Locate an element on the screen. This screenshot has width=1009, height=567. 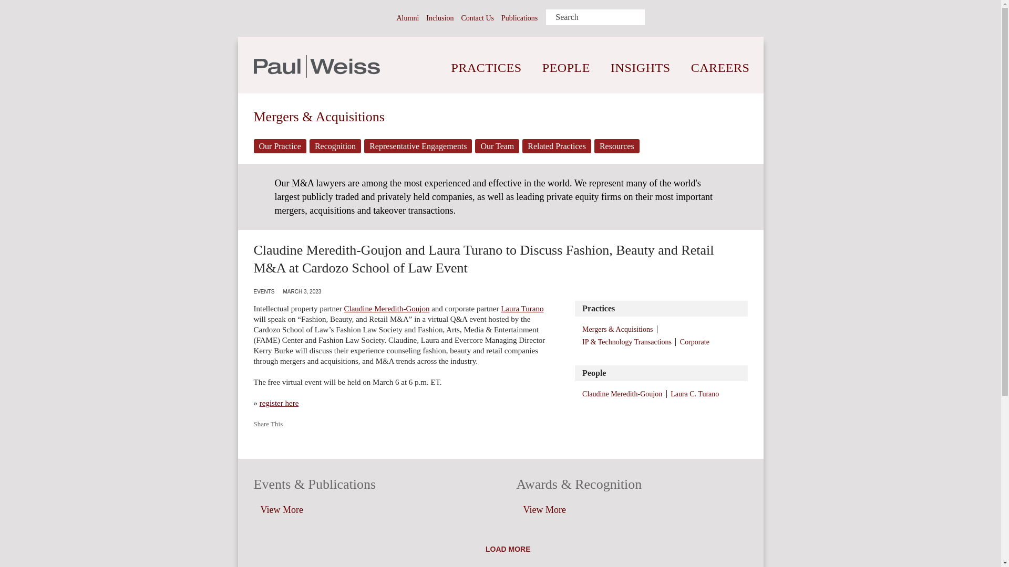
RSS is located at coordinates (382, 17).